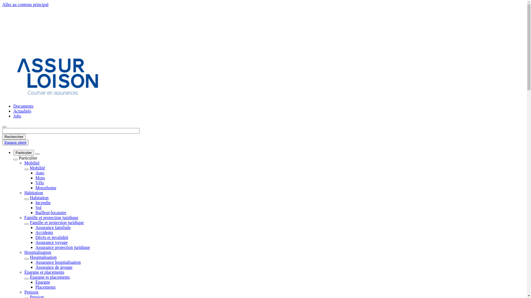 The image size is (531, 298). What do you see at coordinates (45, 287) in the screenshot?
I see `Placements` at bounding box center [45, 287].